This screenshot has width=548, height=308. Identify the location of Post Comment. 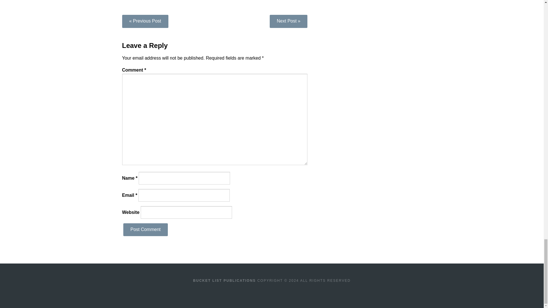
(146, 230).